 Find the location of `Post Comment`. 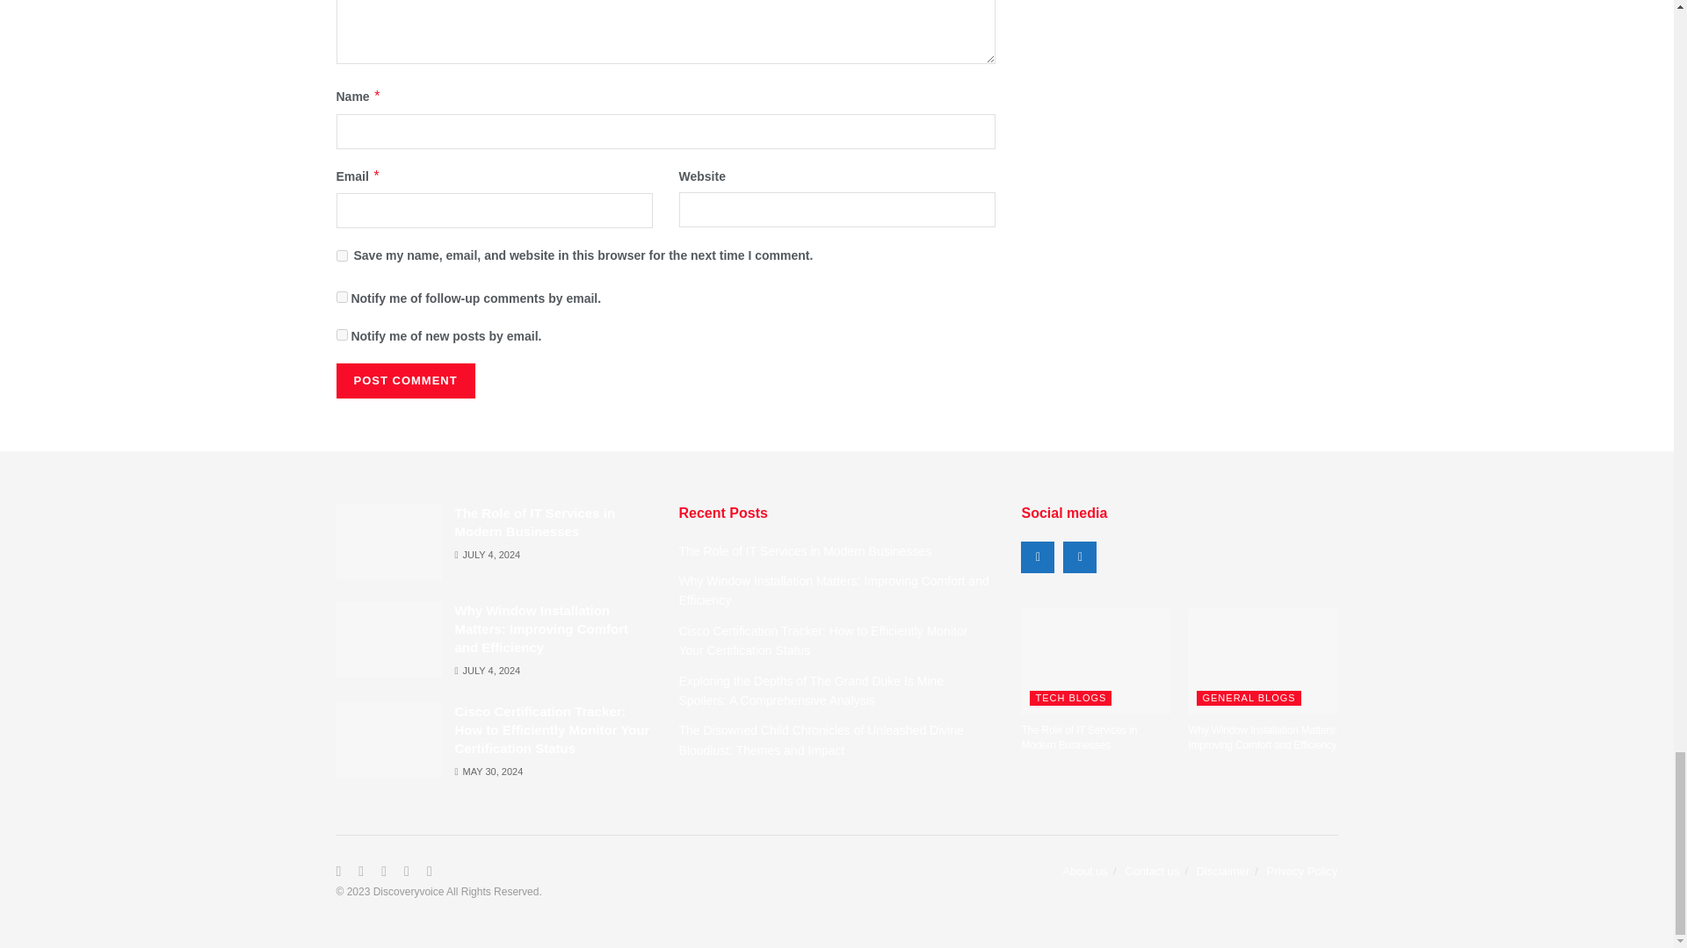

Post Comment is located at coordinates (404, 380).